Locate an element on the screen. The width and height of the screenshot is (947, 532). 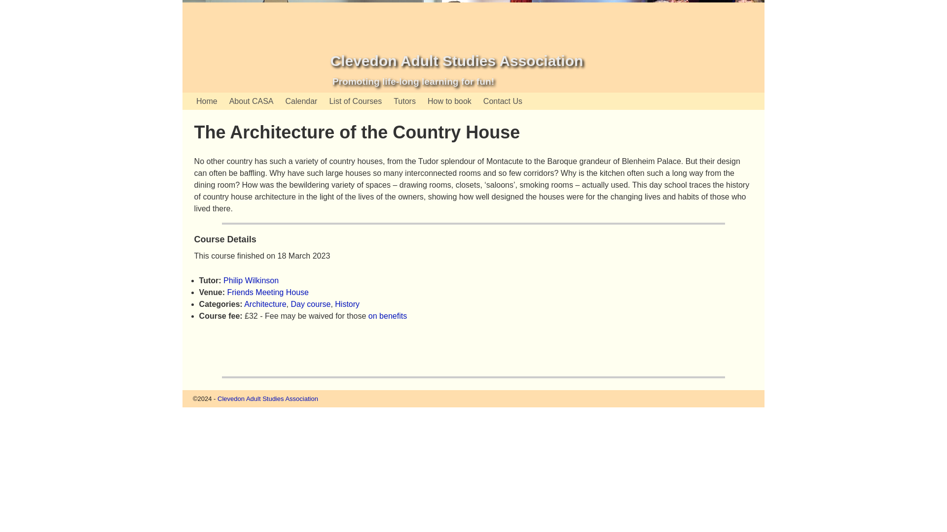
About CASA is located at coordinates (252, 100).